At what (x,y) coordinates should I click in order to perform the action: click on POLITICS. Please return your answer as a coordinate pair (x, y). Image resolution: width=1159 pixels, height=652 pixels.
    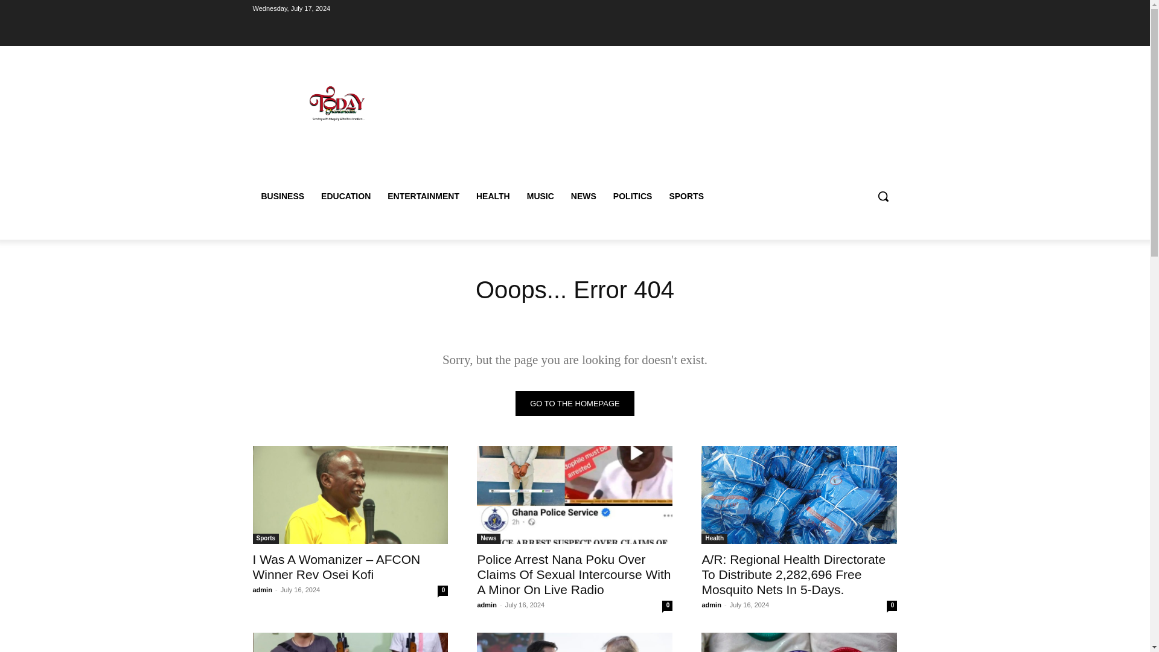
    Looking at the image, I should click on (633, 196).